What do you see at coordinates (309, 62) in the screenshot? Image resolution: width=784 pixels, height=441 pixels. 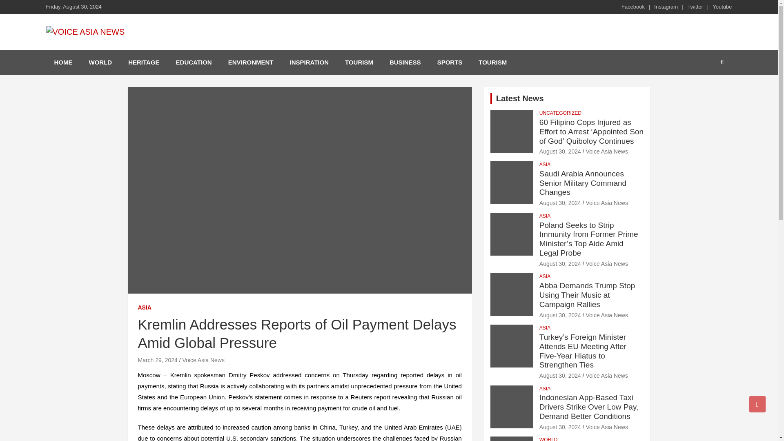 I see `INSPIRATION` at bounding box center [309, 62].